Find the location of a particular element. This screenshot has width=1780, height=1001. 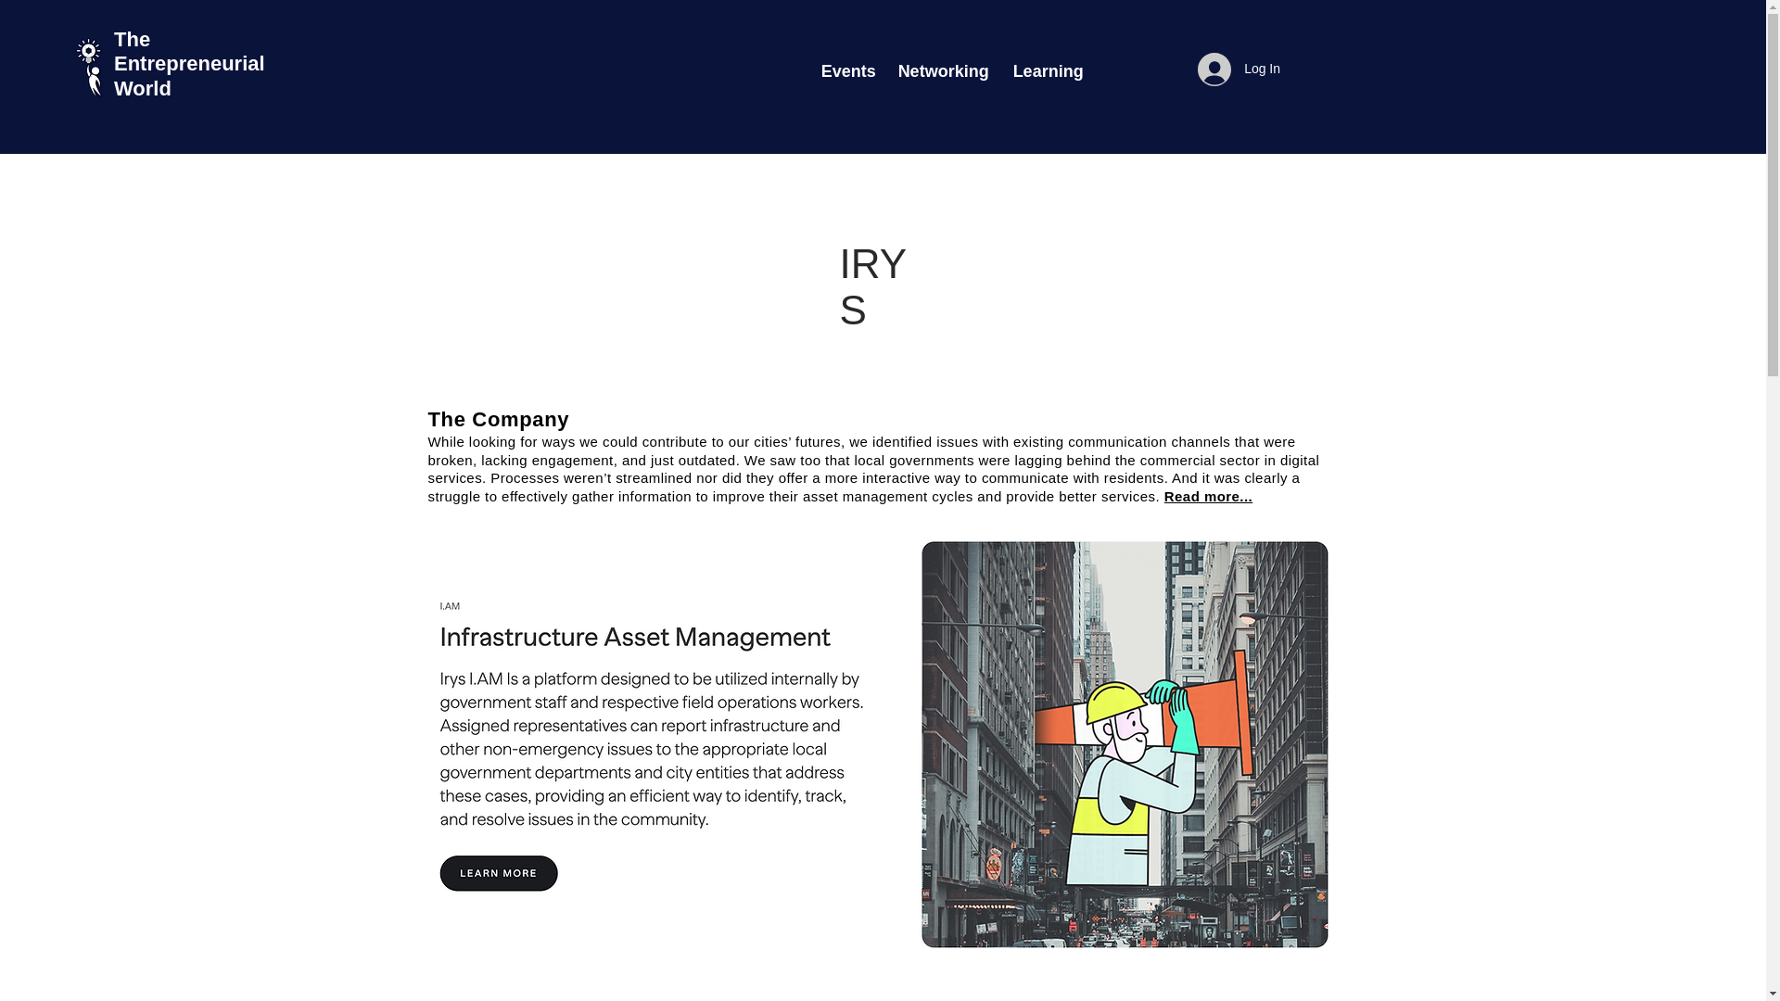

Read more... is located at coordinates (1208, 497).